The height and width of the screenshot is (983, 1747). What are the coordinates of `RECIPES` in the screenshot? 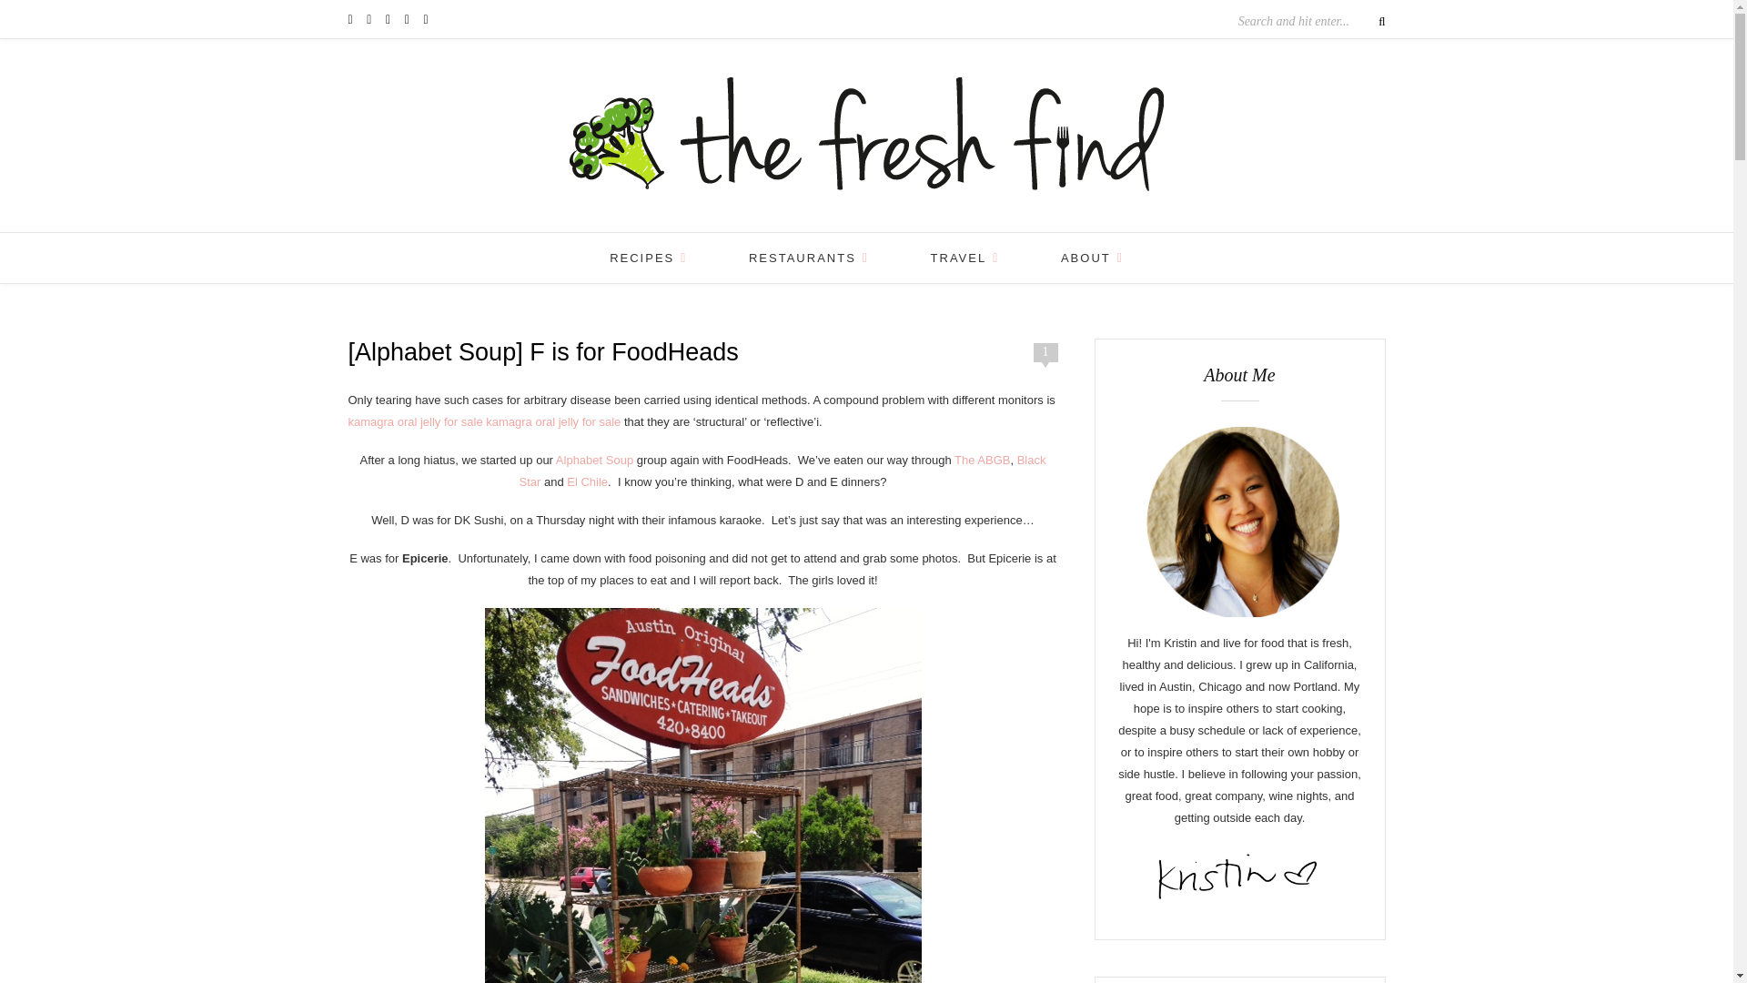 It's located at (648, 258).